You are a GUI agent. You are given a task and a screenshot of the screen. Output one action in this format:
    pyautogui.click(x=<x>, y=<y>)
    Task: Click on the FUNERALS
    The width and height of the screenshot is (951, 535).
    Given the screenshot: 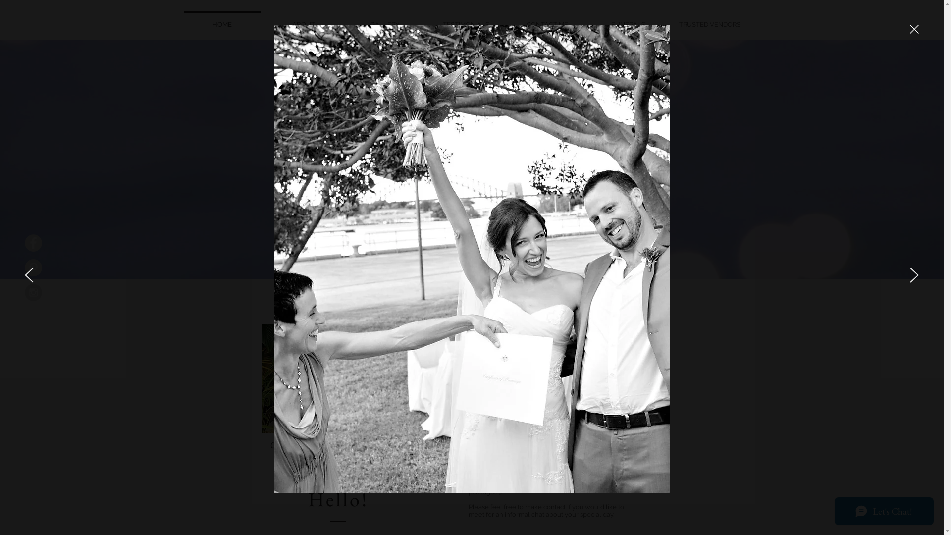 What is the action you would take?
    pyautogui.click(x=628, y=20)
    